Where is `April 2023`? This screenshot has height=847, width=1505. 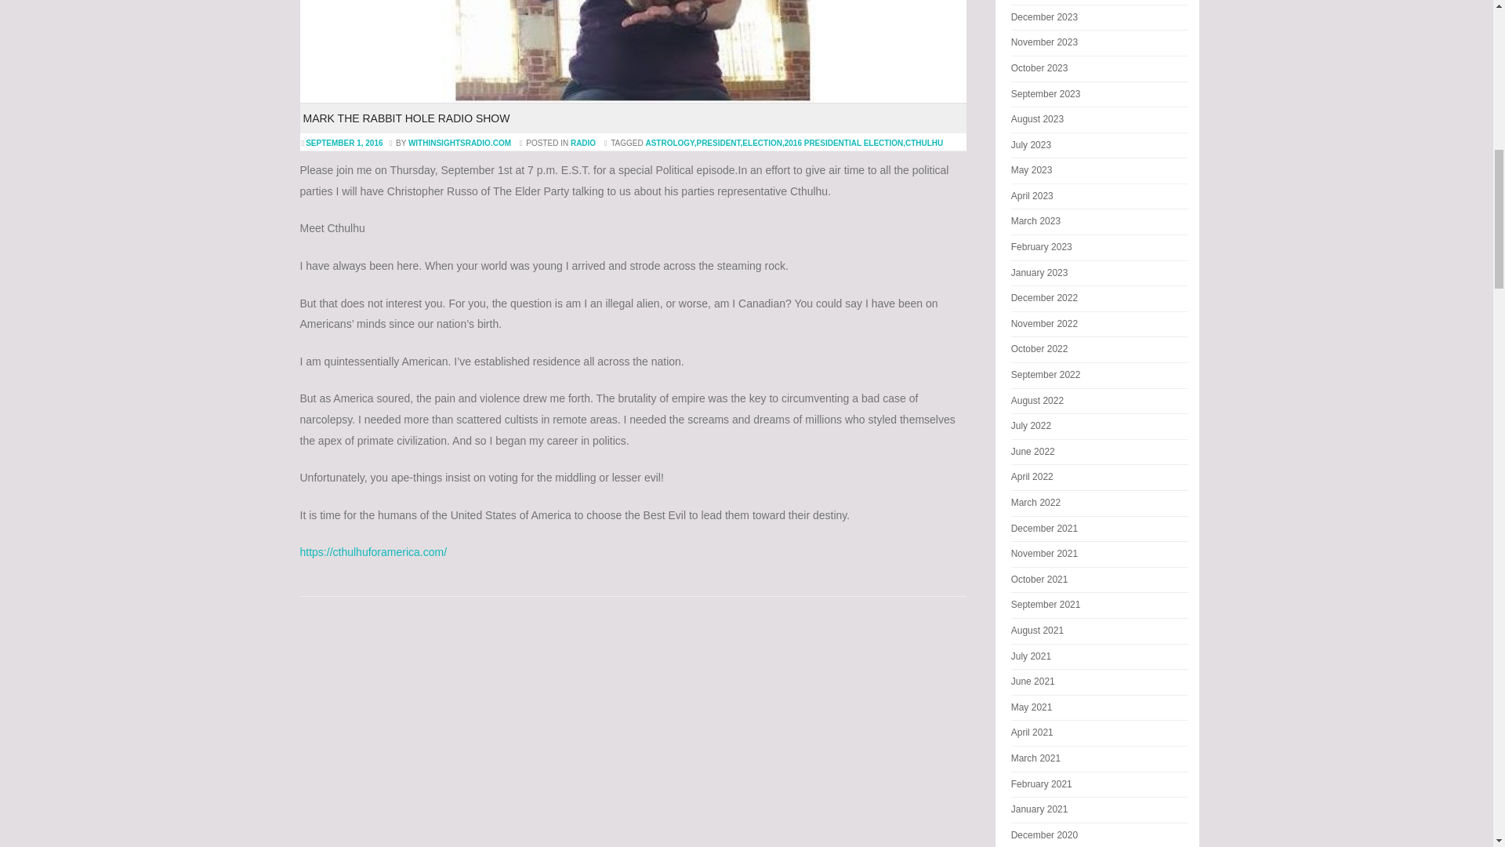 April 2023 is located at coordinates (1032, 196).